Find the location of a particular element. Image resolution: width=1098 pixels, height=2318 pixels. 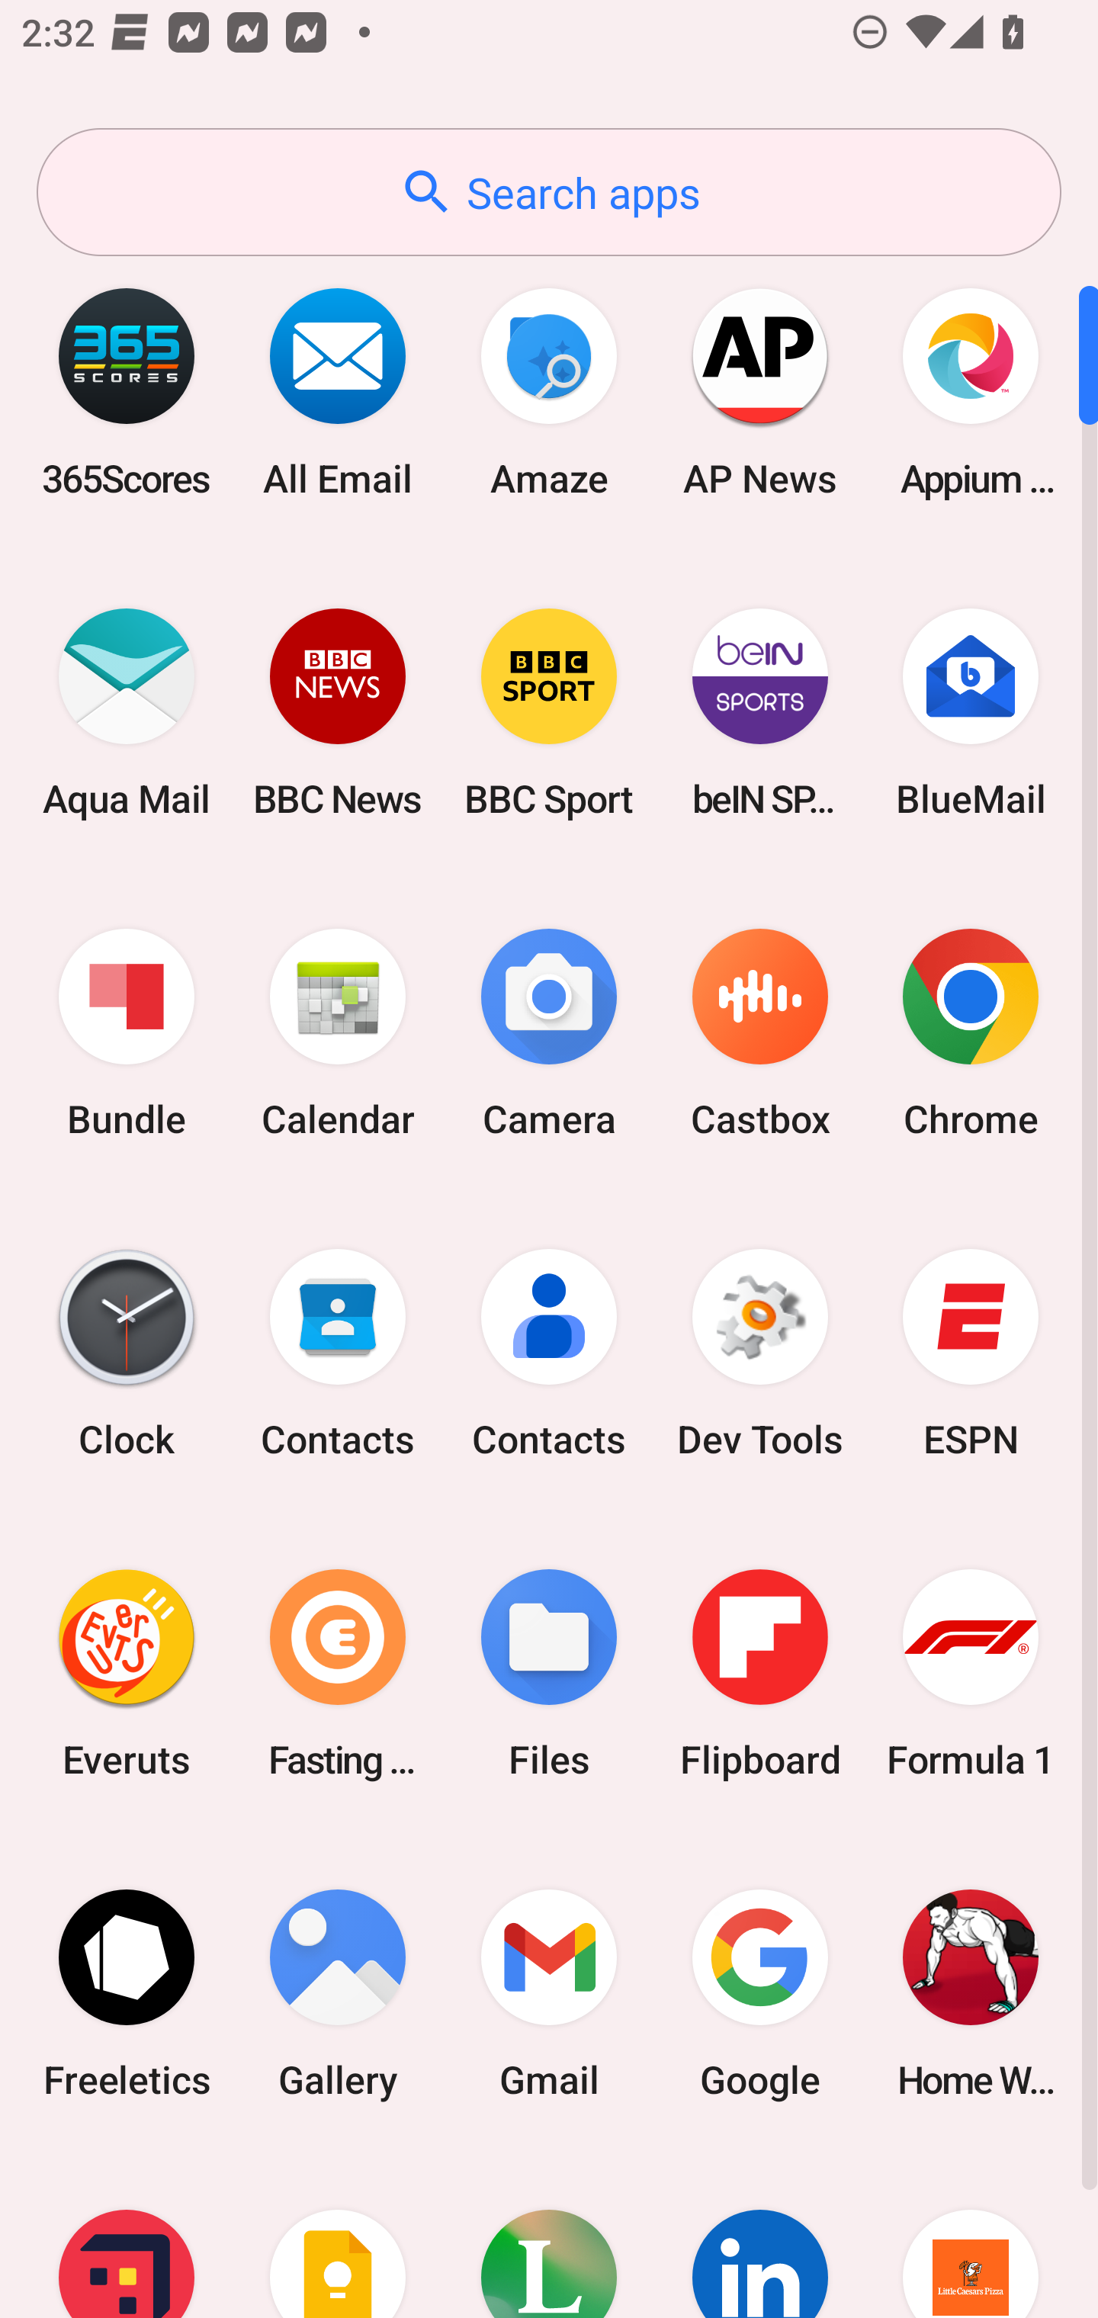

Castbox is located at coordinates (759, 1034).